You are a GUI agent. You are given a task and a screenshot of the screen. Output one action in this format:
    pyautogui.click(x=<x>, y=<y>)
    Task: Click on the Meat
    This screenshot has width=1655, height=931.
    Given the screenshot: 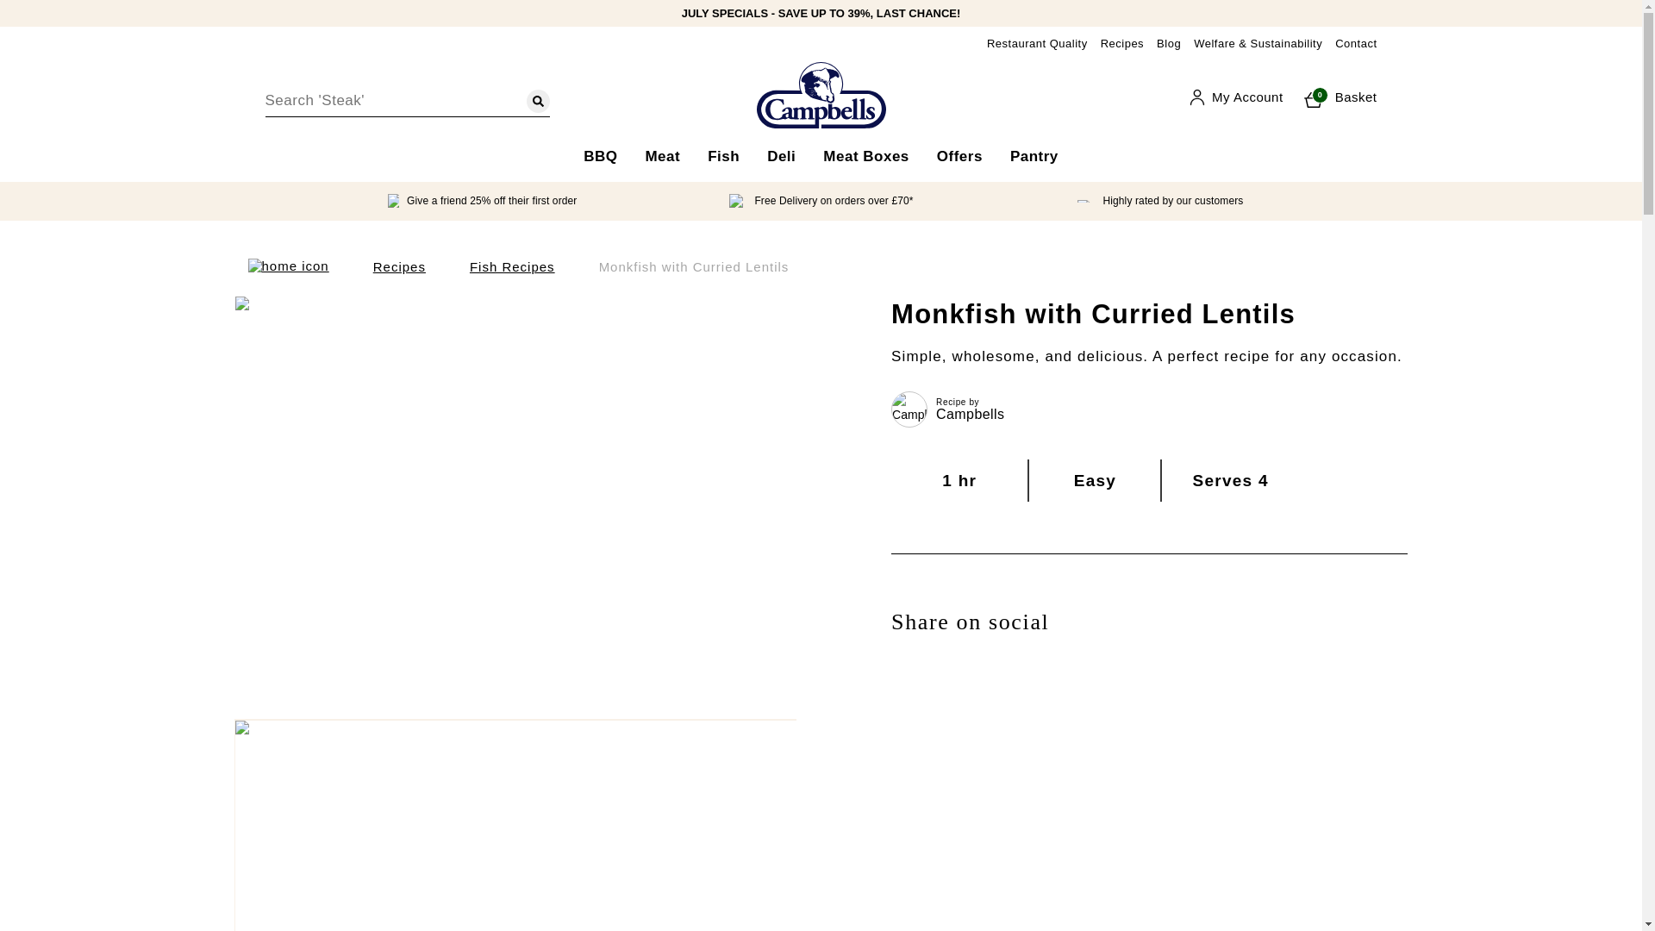 What is the action you would take?
    pyautogui.click(x=1236, y=97)
    